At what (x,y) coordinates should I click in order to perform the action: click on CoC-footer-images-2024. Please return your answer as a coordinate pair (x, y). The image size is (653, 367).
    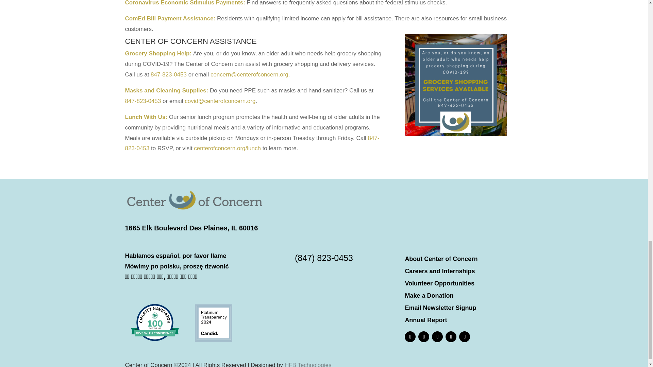
    Looking at the image, I should click on (184, 322).